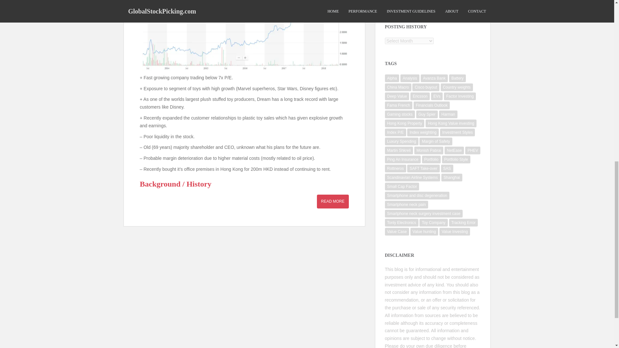  What do you see at coordinates (392, 78) in the screenshot?
I see `Alpha` at bounding box center [392, 78].